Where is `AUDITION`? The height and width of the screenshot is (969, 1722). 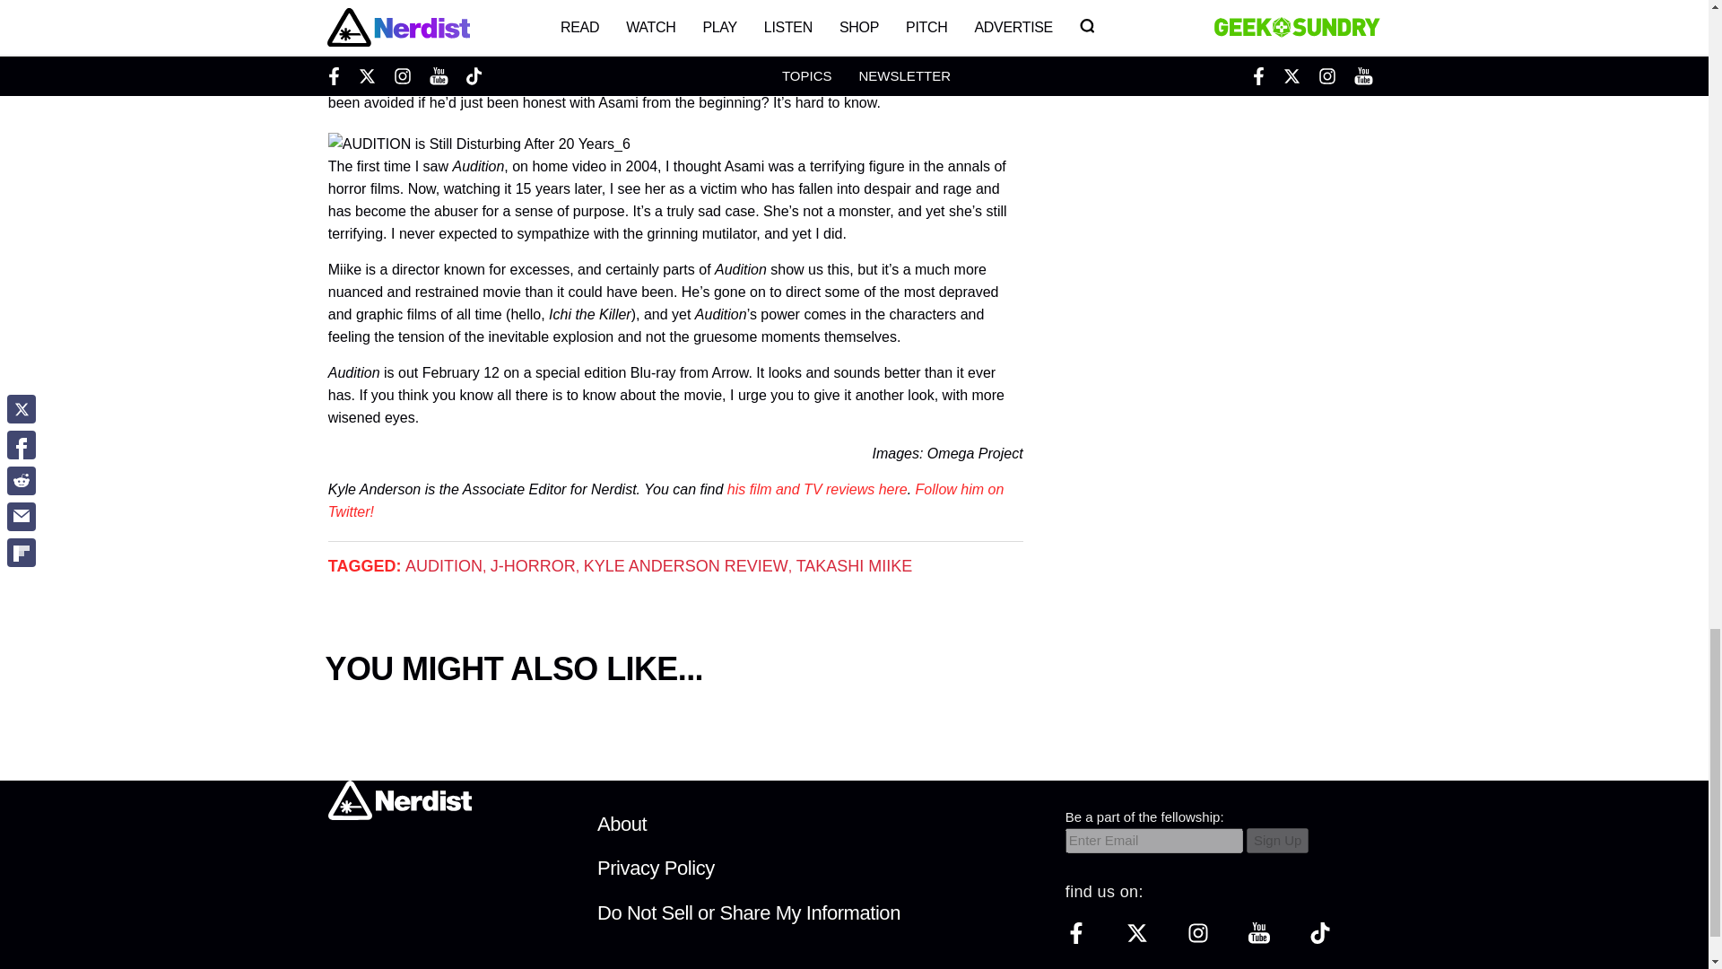 AUDITION is located at coordinates (443, 566).